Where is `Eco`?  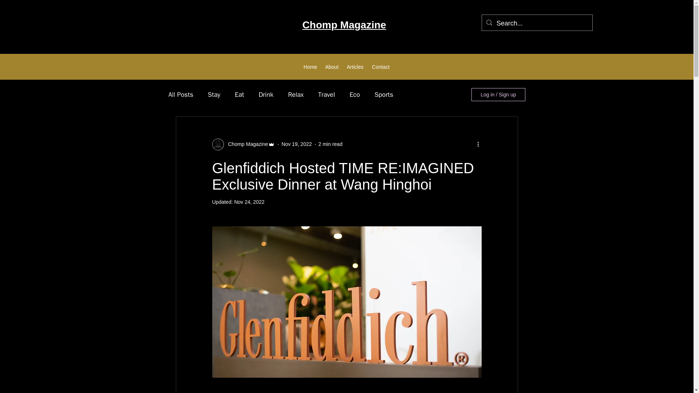 Eco is located at coordinates (355, 95).